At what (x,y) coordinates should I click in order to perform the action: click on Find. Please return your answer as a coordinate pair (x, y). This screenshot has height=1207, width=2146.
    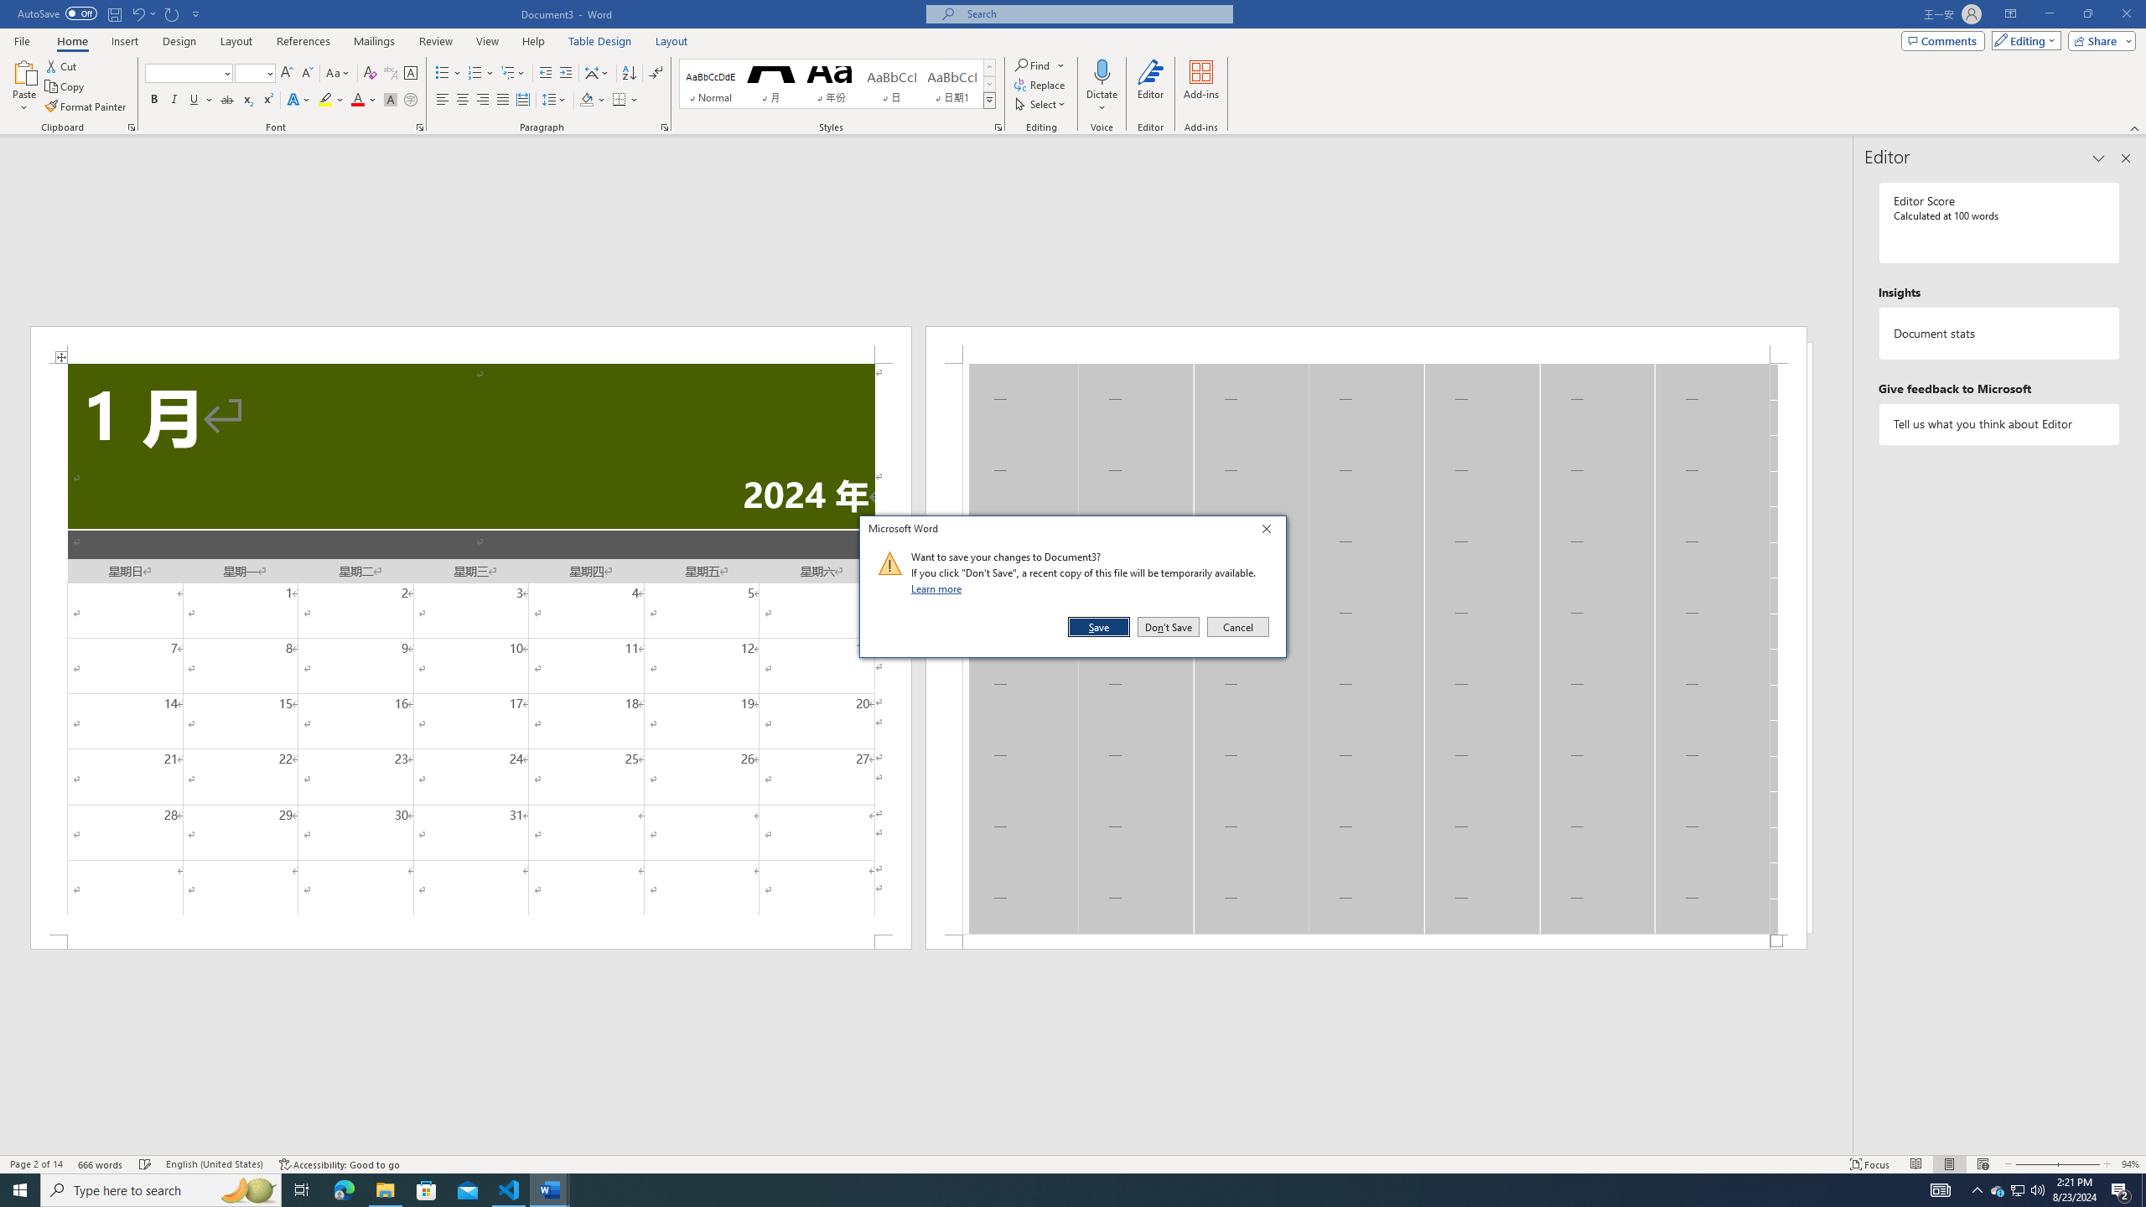
    Looking at the image, I should click on (1033, 65).